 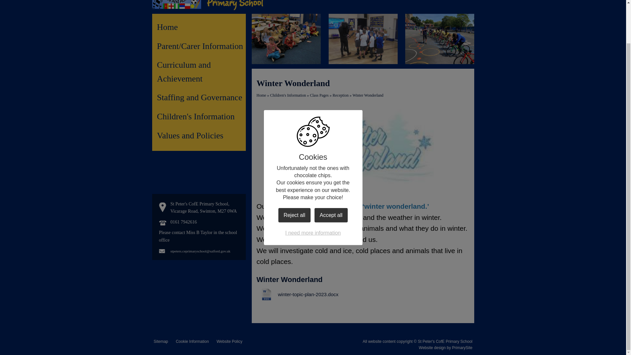 What do you see at coordinates (340, 95) in the screenshot?
I see `Reception` at bounding box center [340, 95].